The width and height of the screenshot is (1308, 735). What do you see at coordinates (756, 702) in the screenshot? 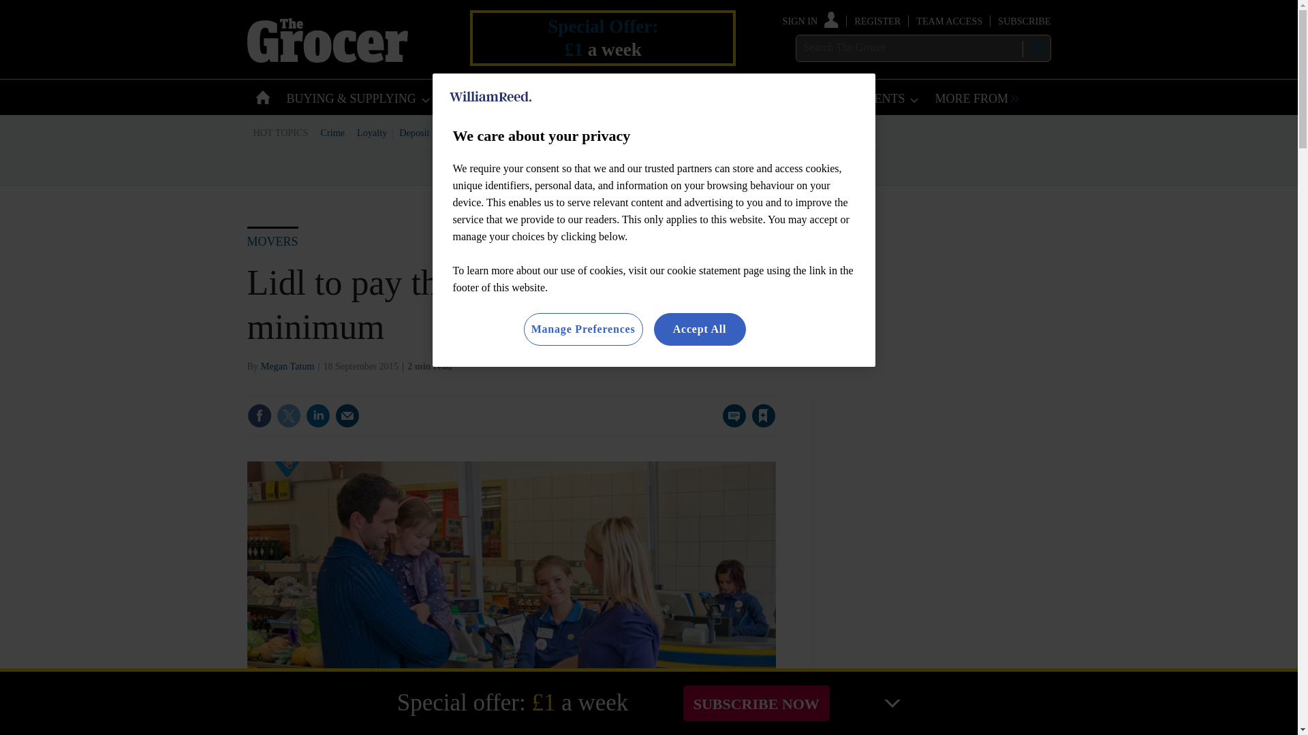
I see `SUBSCRIBE NOW` at bounding box center [756, 702].